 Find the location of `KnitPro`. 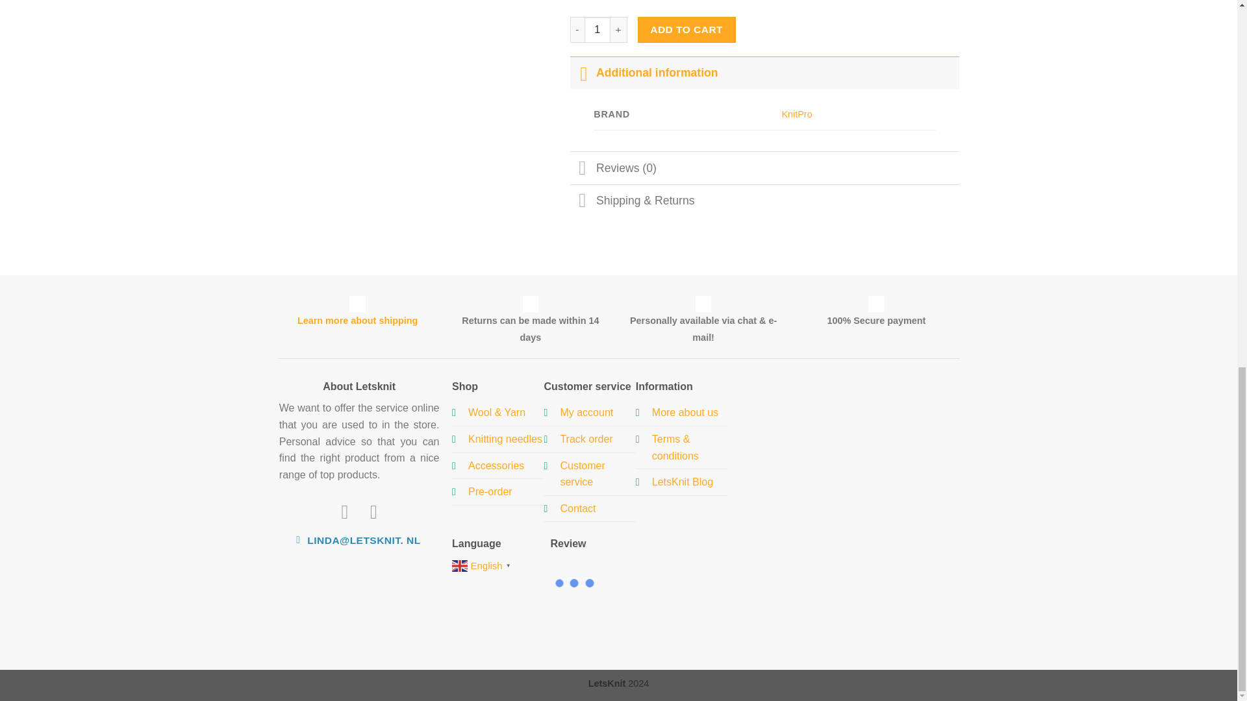

KnitPro is located at coordinates (796, 114).